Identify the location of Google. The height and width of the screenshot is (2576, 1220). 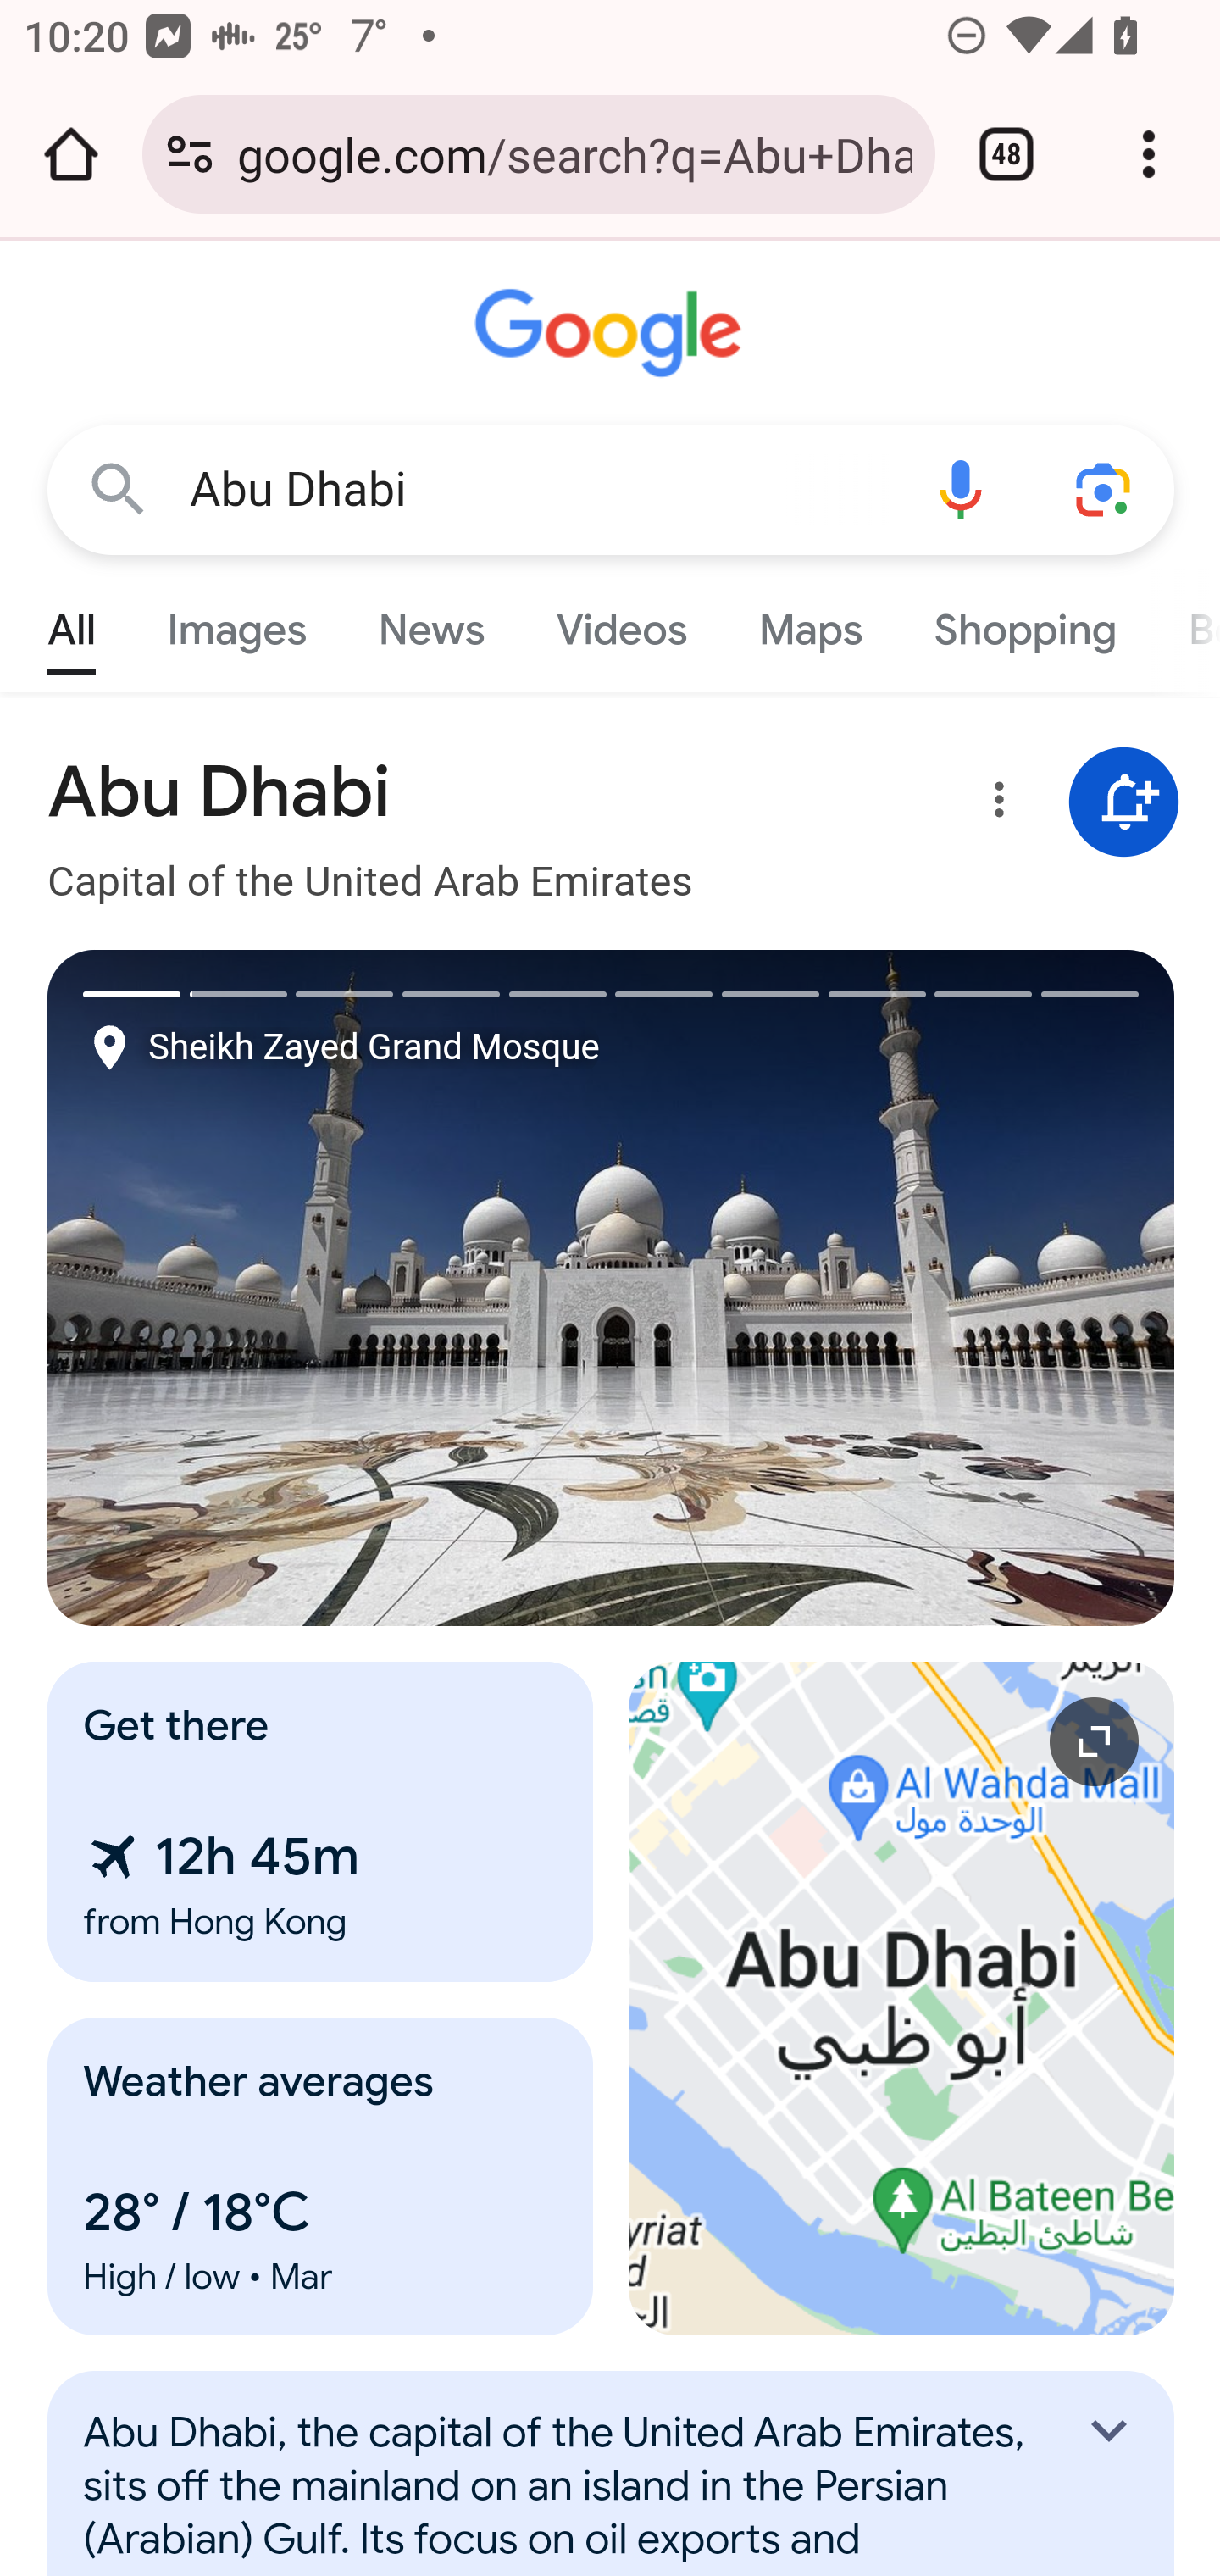
(612, 334).